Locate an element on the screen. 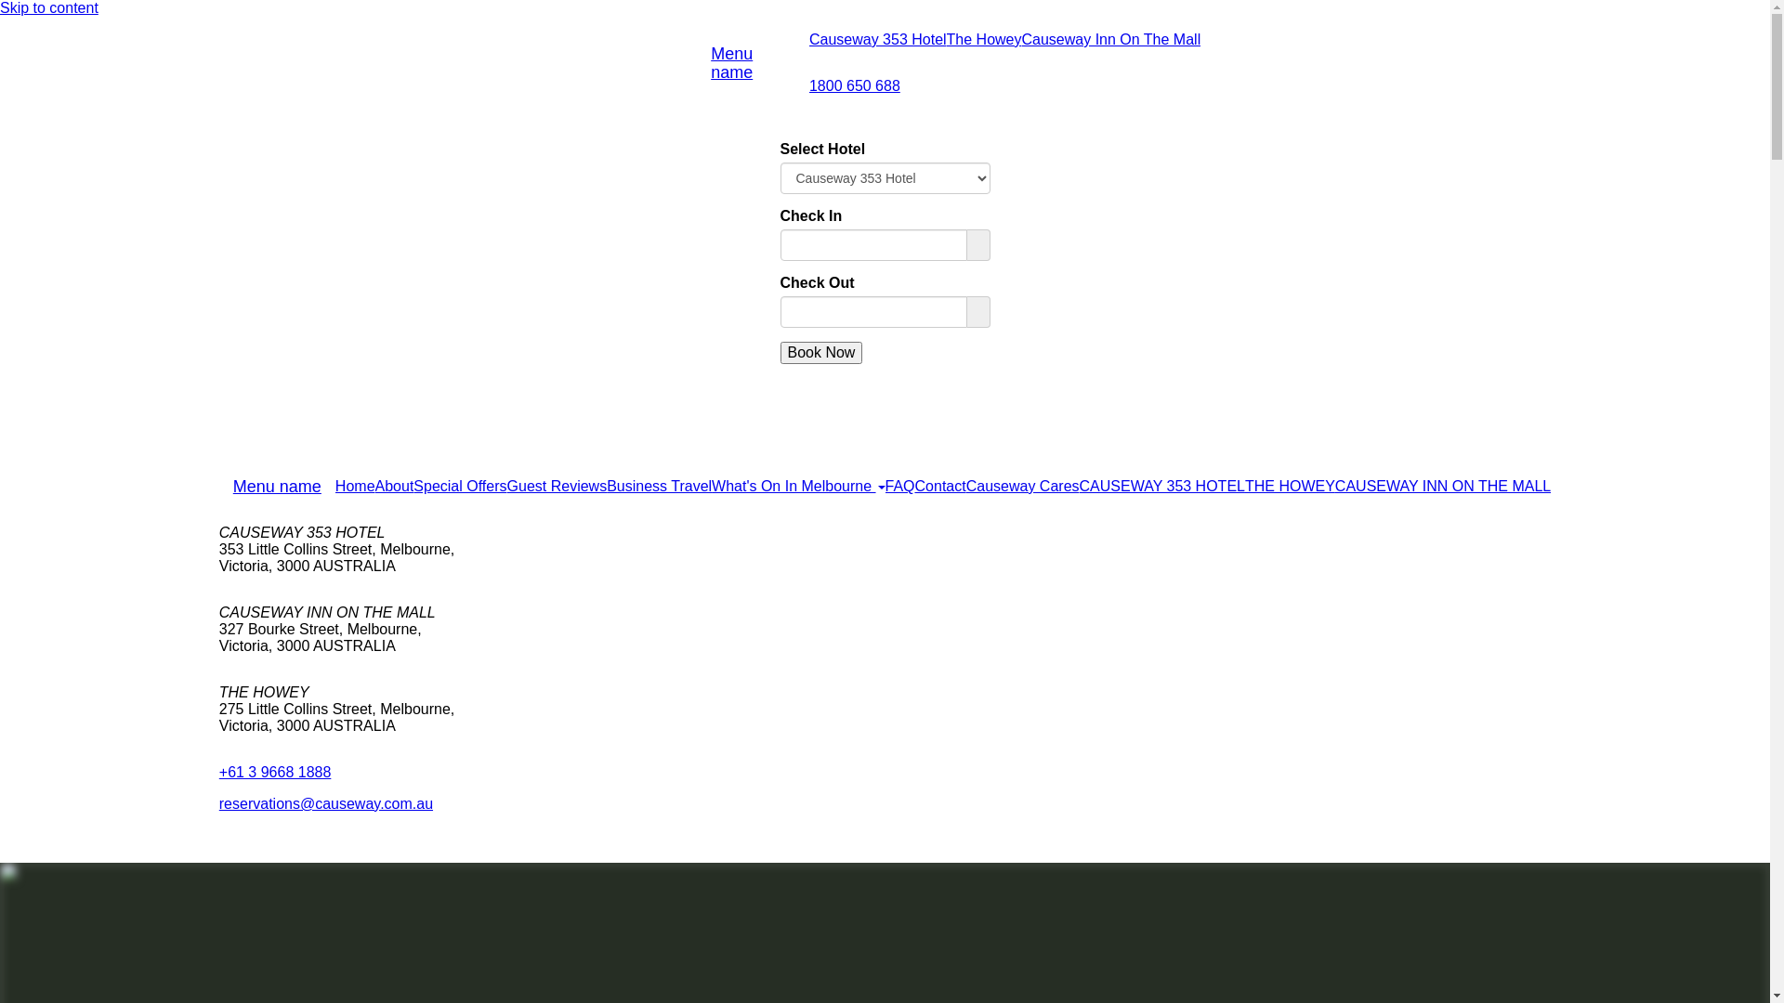 The image size is (1784, 1003). Skip to content is located at coordinates (49, 7).